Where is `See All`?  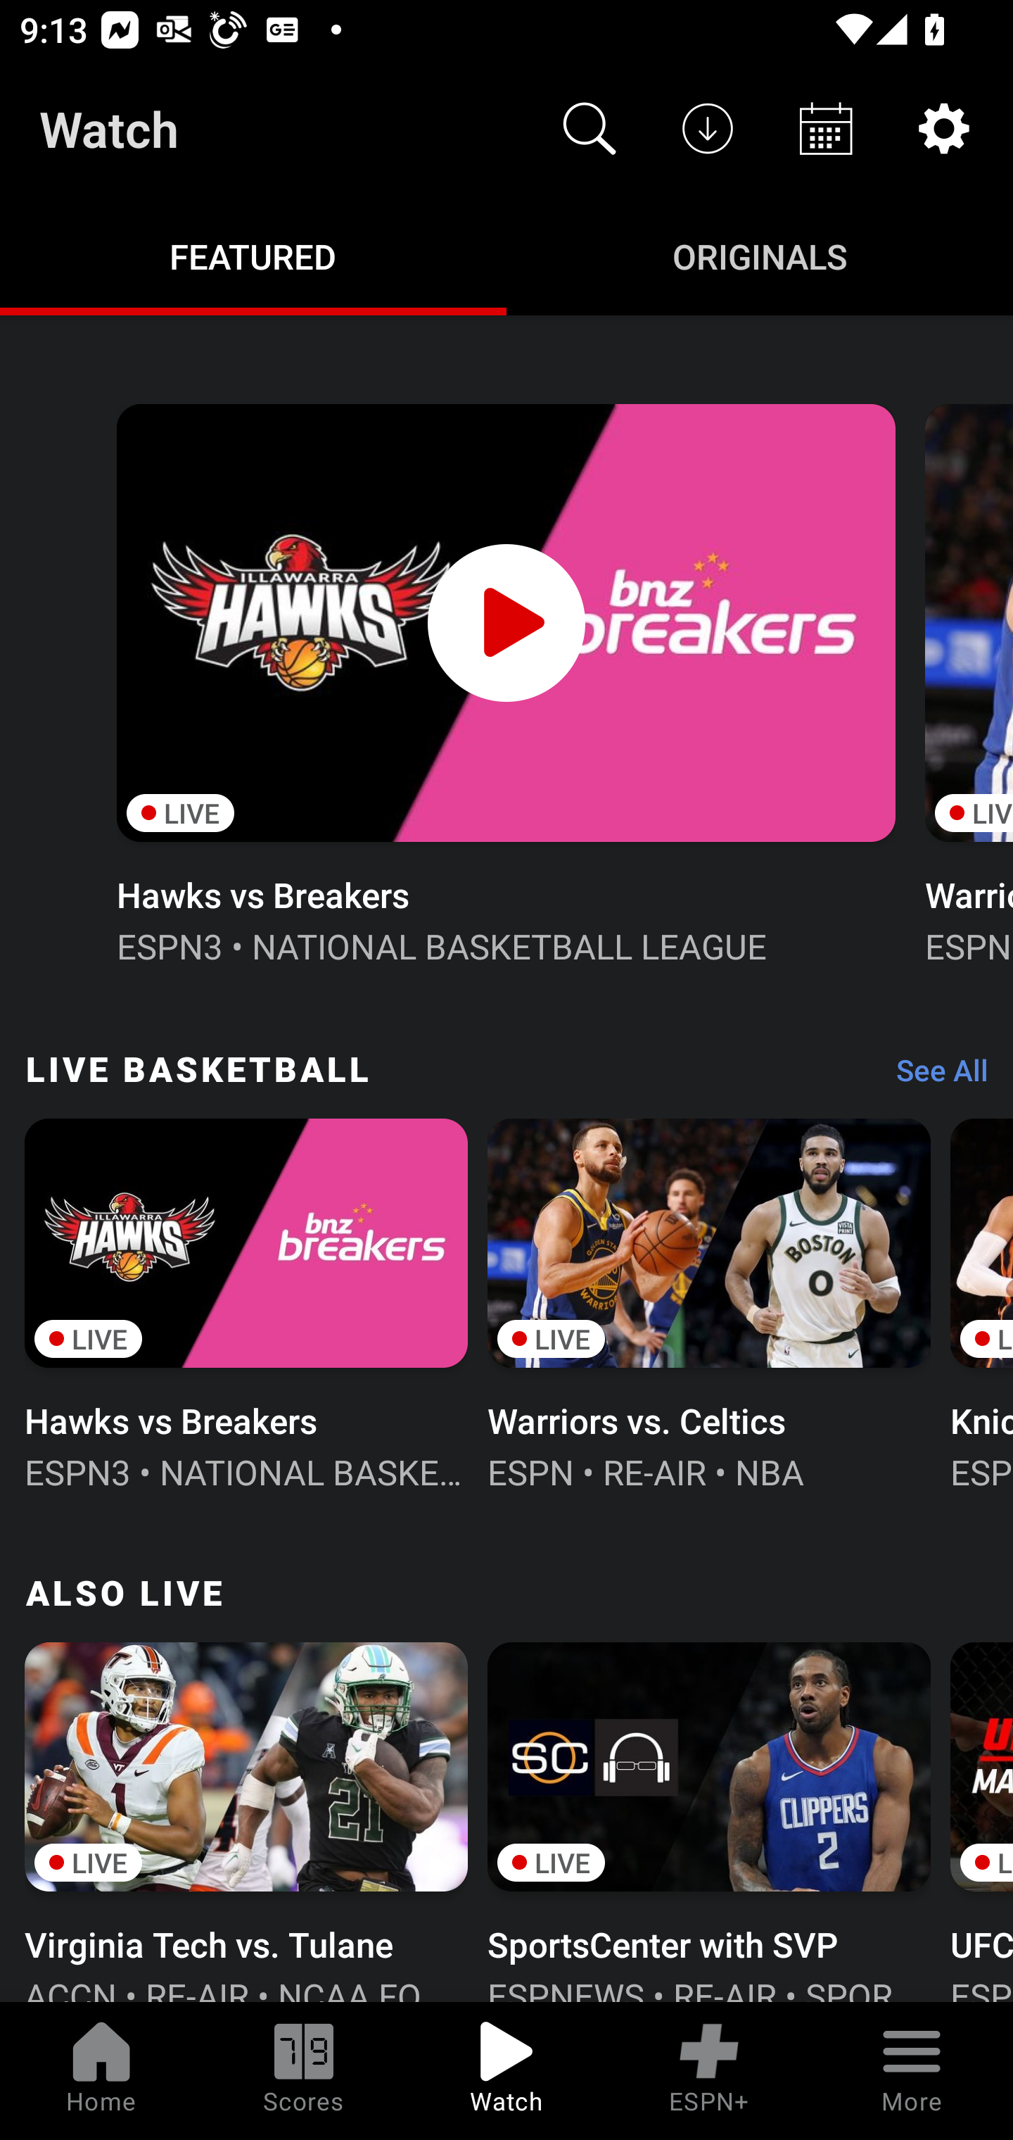
See All is located at coordinates (932, 1076).